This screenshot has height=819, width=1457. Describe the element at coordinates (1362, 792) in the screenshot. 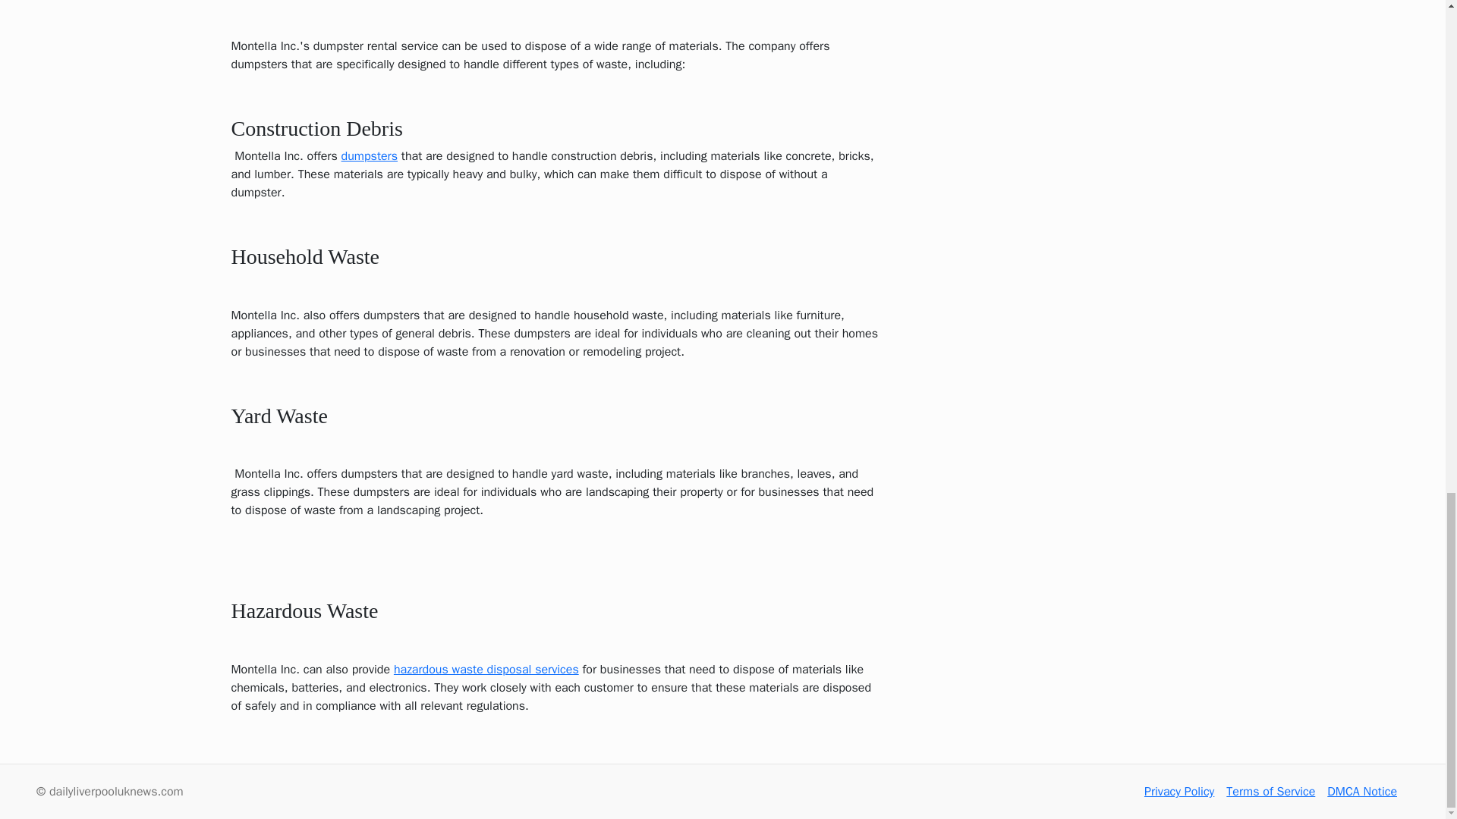

I see `DMCA Notice` at that location.